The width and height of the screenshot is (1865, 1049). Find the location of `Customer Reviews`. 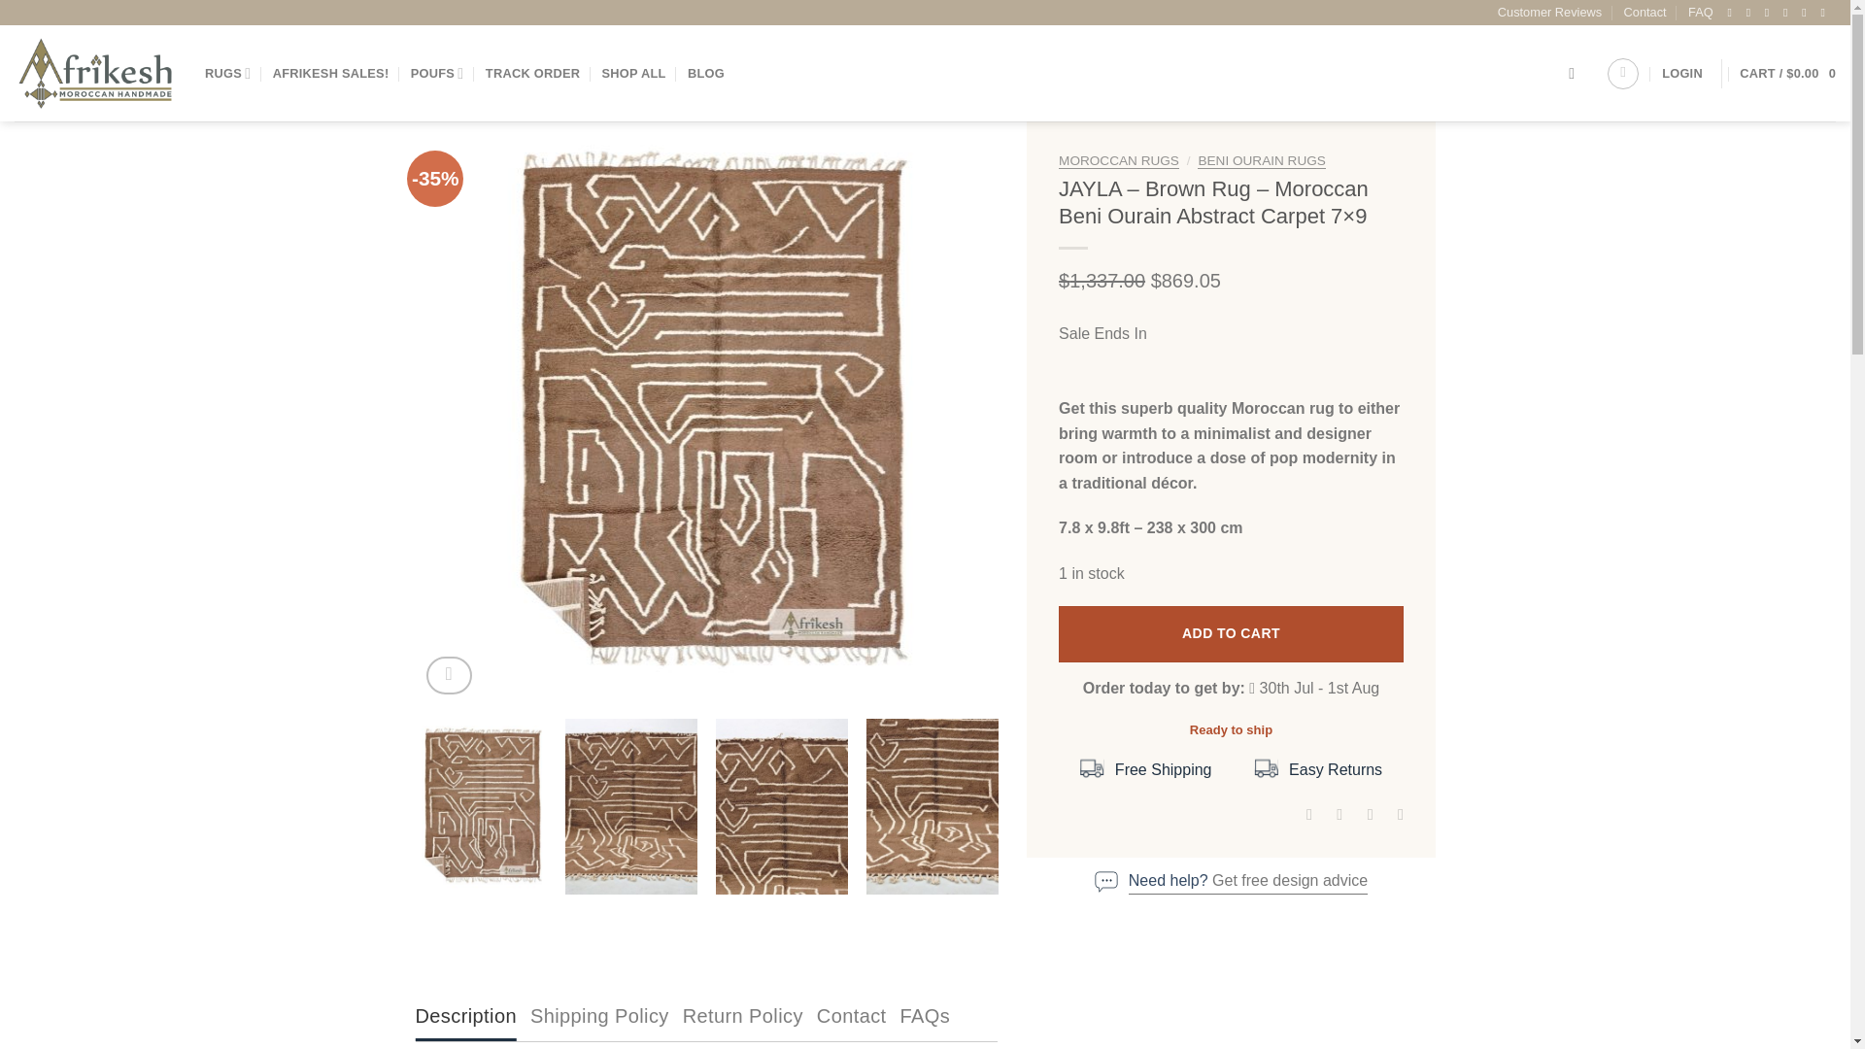

Customer Reviews is located at coordinates (1549, 12).